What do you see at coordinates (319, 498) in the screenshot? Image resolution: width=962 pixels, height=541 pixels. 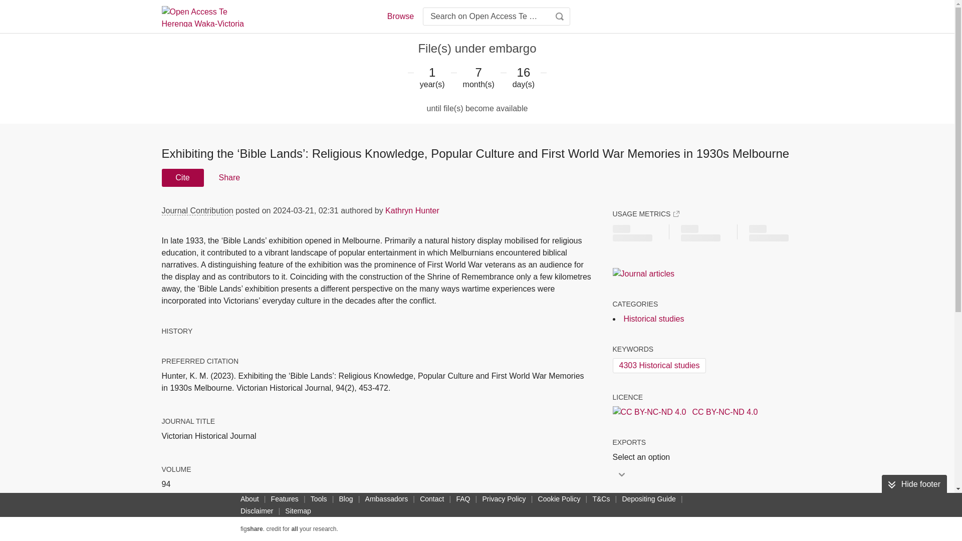 I see `Tools` at bounding box center [319, 498].